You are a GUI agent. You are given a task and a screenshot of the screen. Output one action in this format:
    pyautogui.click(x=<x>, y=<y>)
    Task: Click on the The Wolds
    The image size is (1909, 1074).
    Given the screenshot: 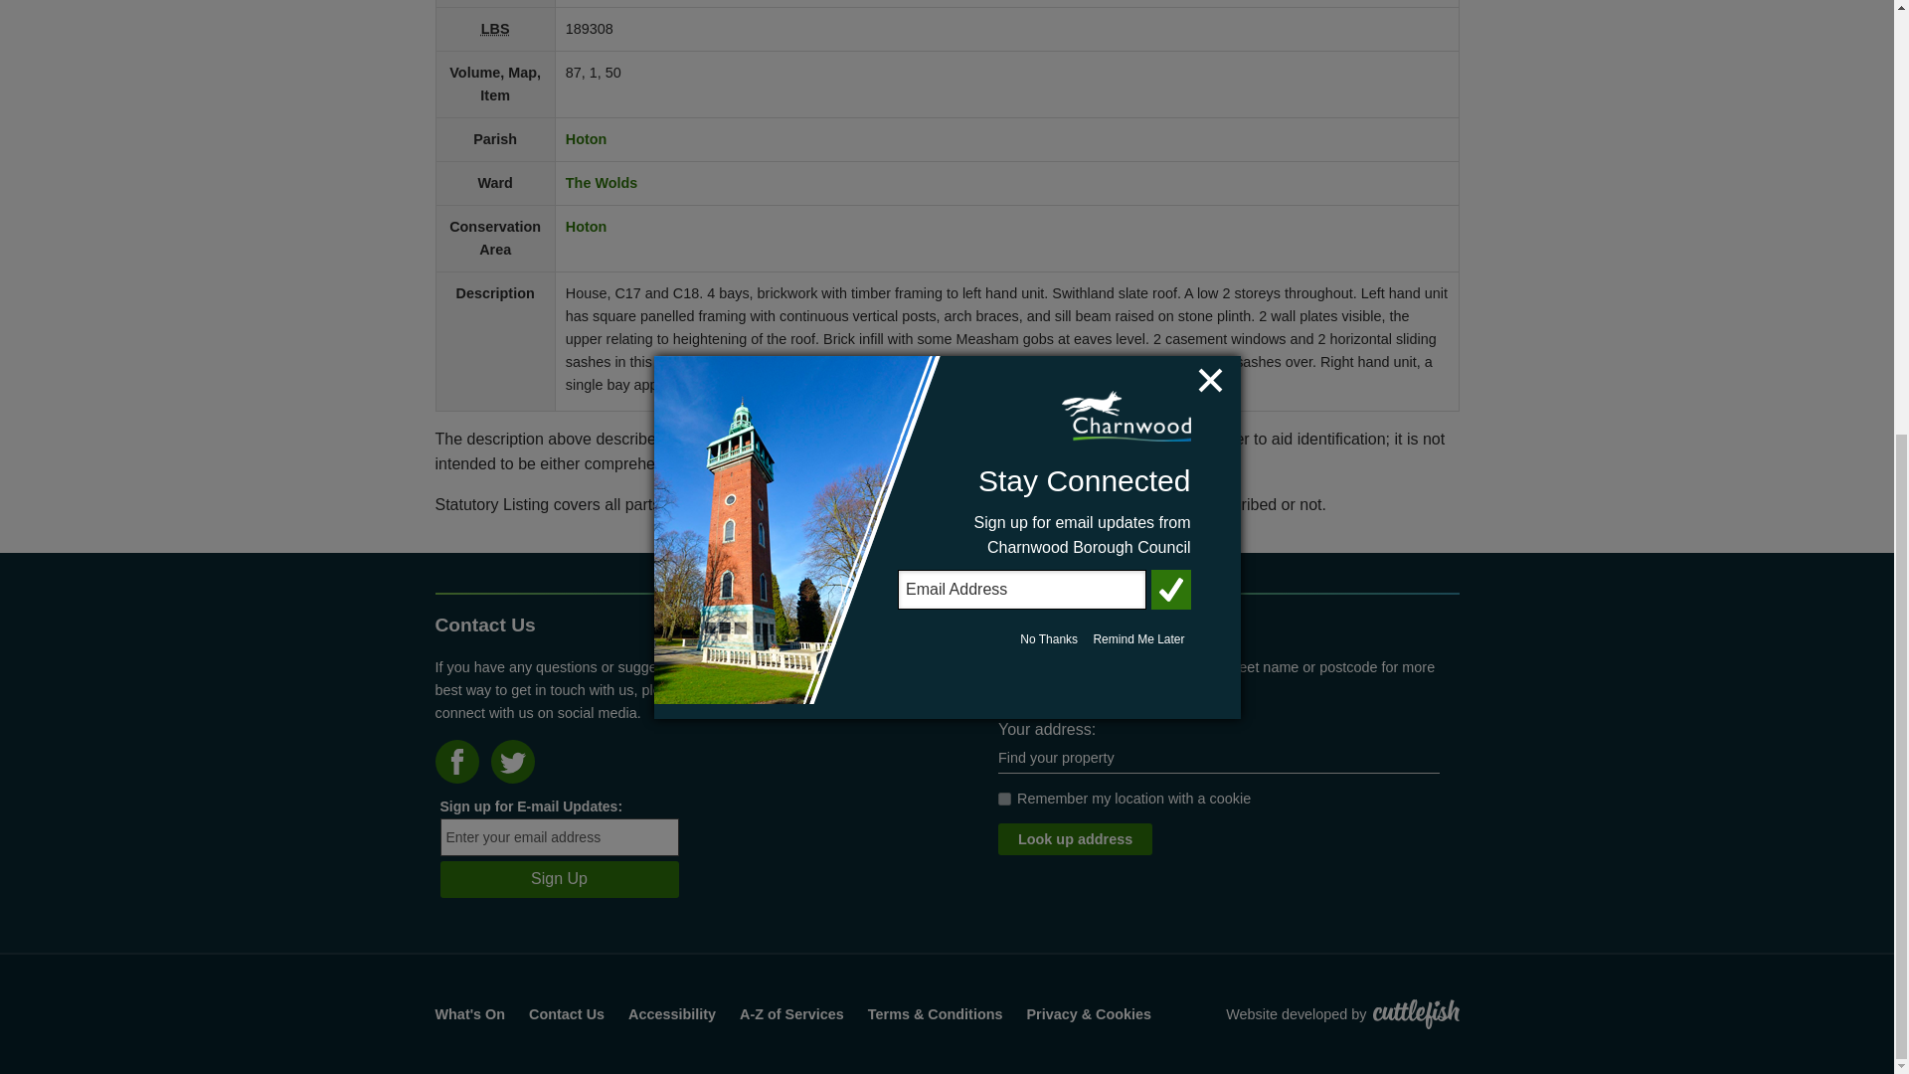 What is the action you would take?
    pyautogui.click(x=601, y=183)
    